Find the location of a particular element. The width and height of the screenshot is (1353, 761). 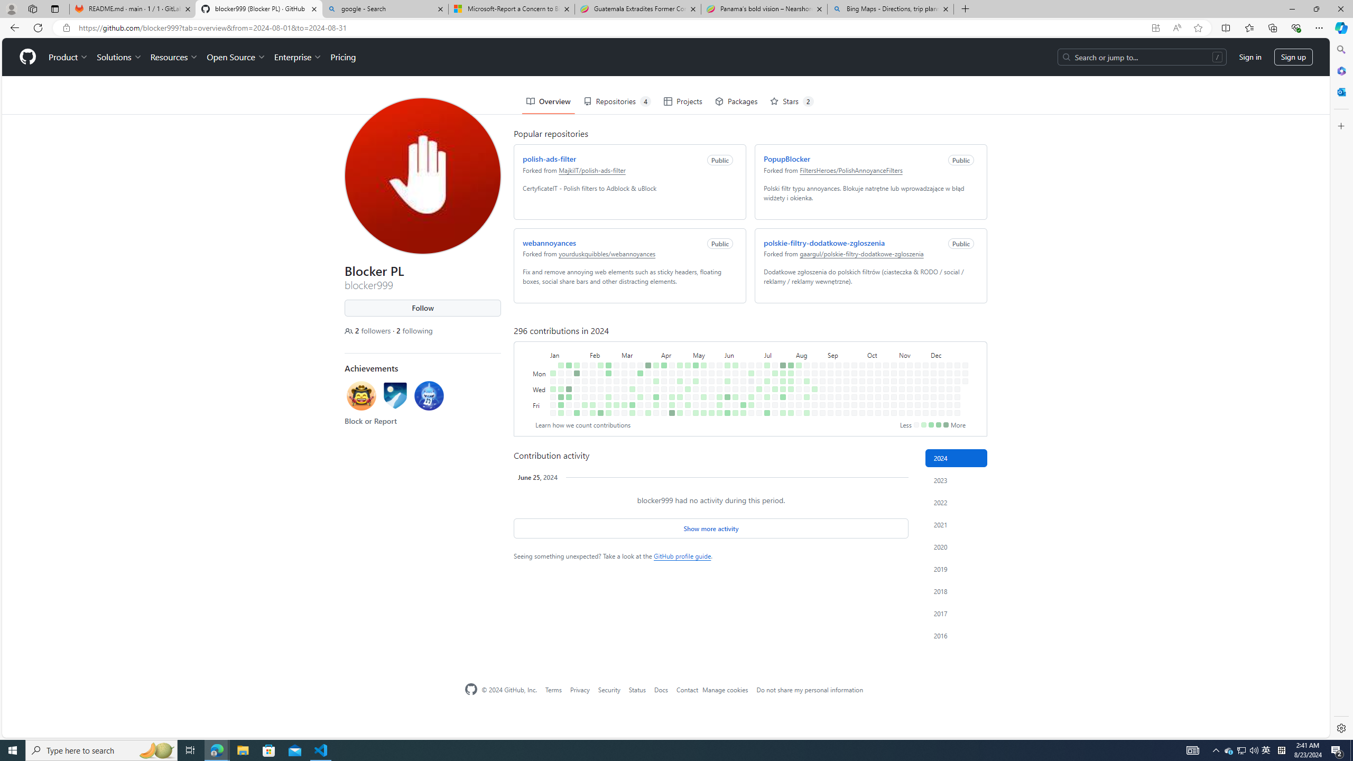

No contributions on October 10th. is located at coordinates (868, 359).